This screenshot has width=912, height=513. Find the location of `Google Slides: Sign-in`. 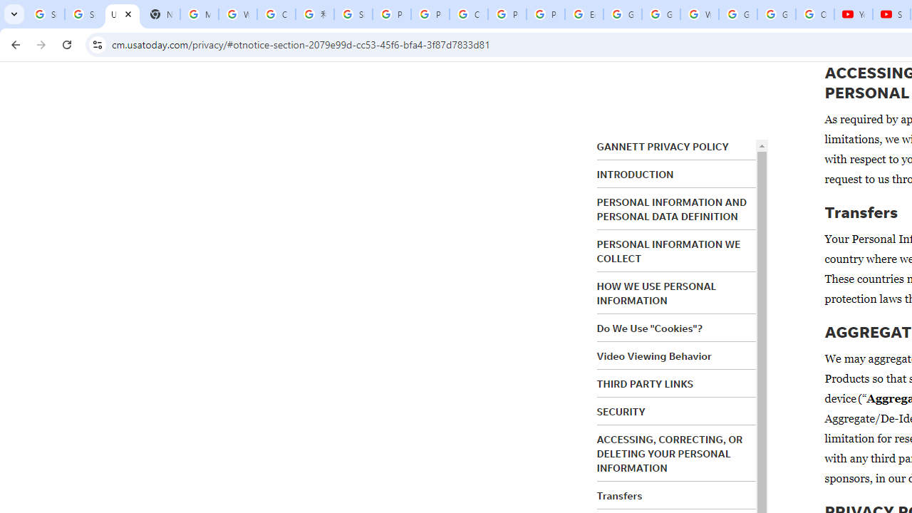

Google Slides: Sign-in is located at coordinates (623, 14).